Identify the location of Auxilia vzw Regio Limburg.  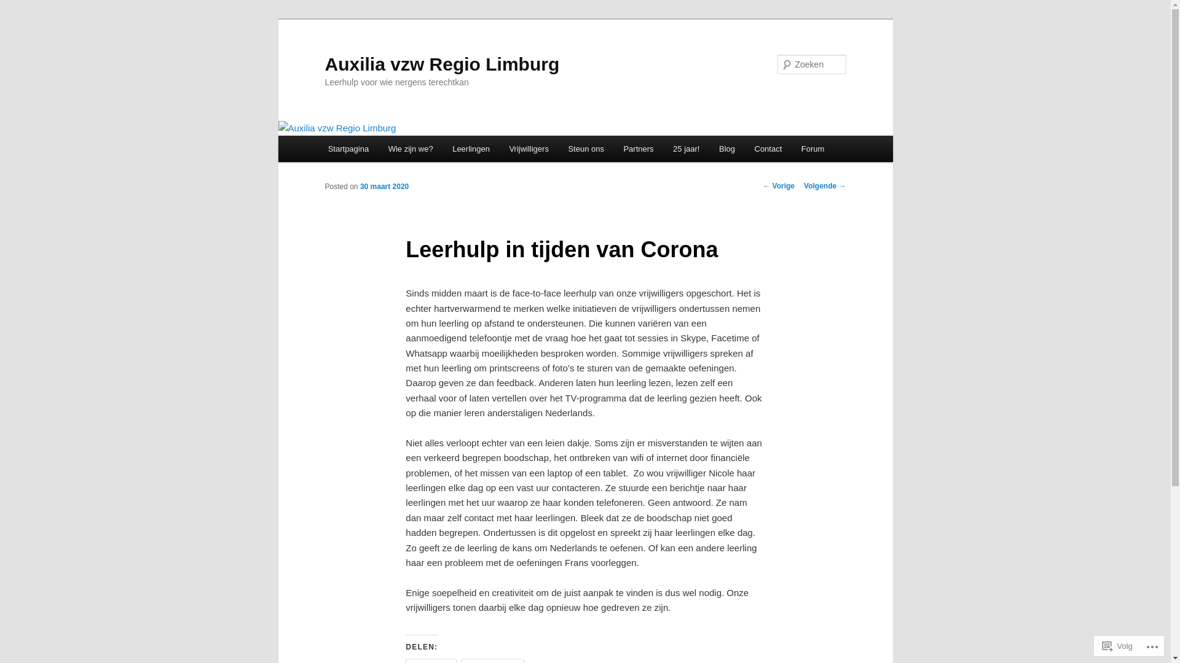
(442, 64).